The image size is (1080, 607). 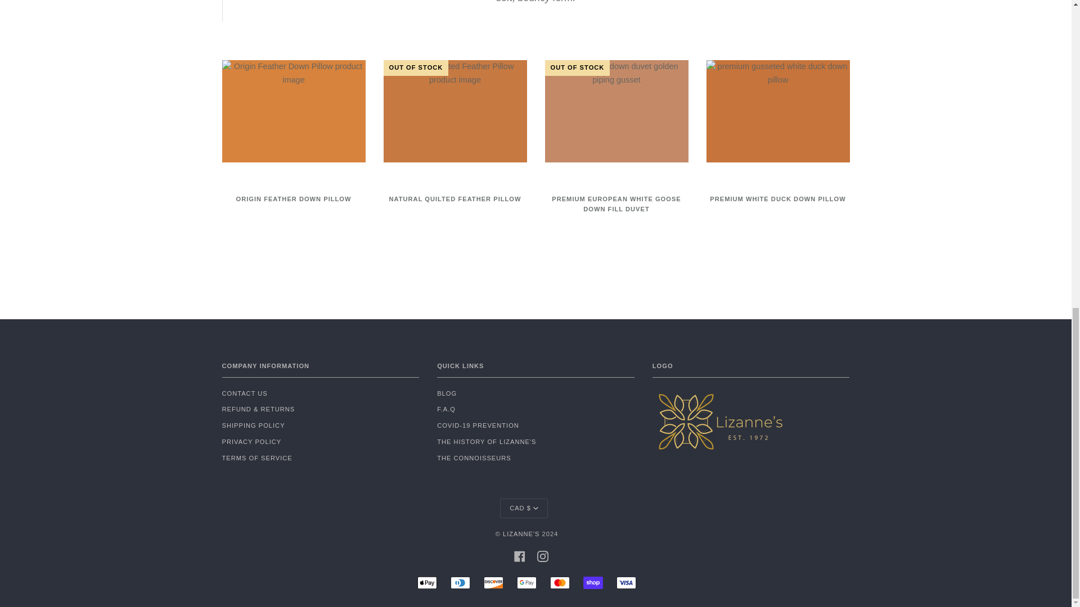 What do you see at coordinates (519, 555) in the screenshot?
I see `Facebook` at bounding box center [519, 555].